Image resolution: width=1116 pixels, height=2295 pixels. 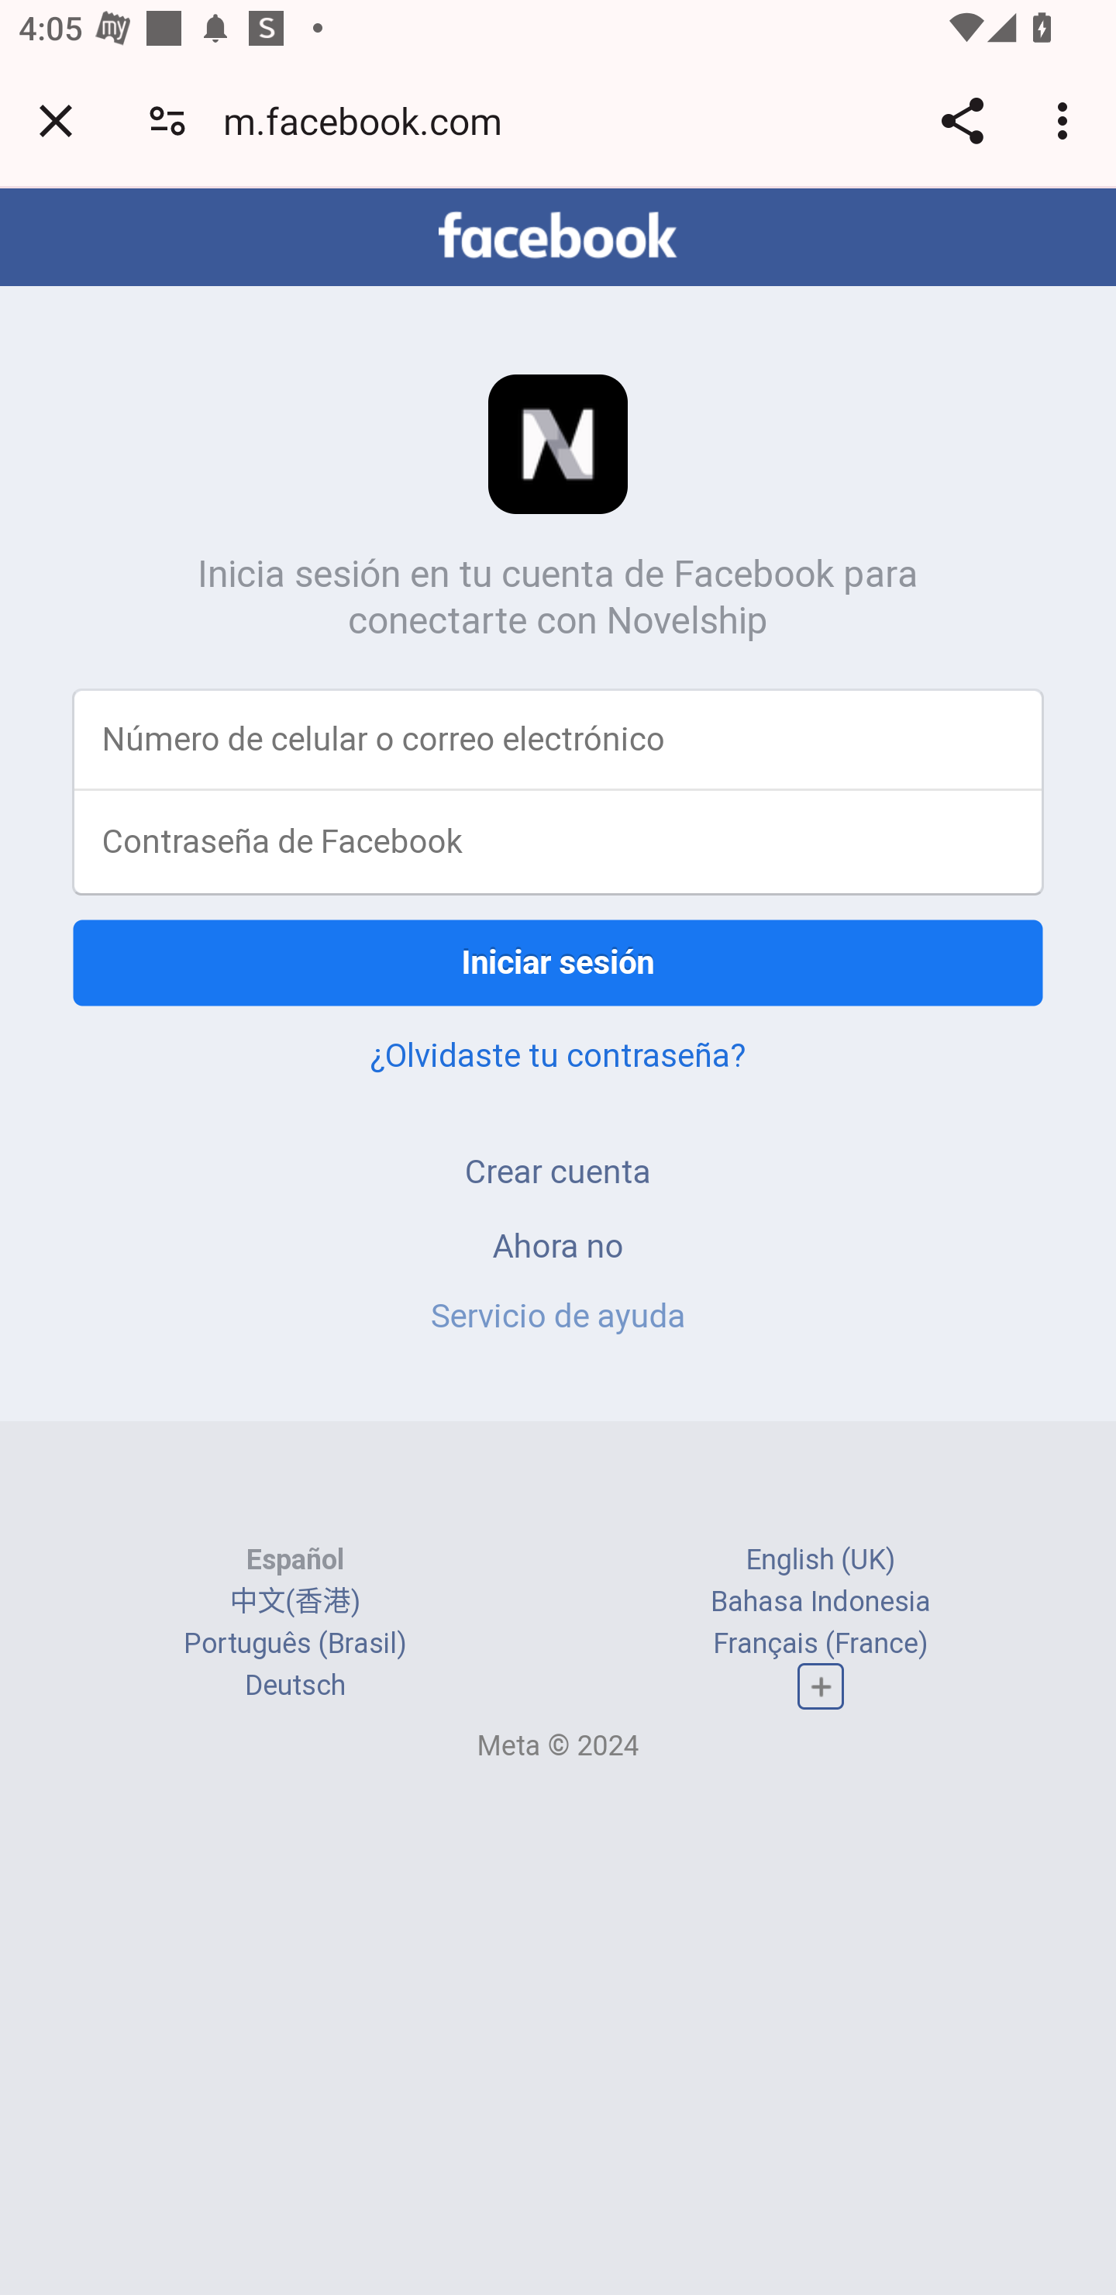 I want to click on Servicio de ayuda, so click(x=558, y=1316).